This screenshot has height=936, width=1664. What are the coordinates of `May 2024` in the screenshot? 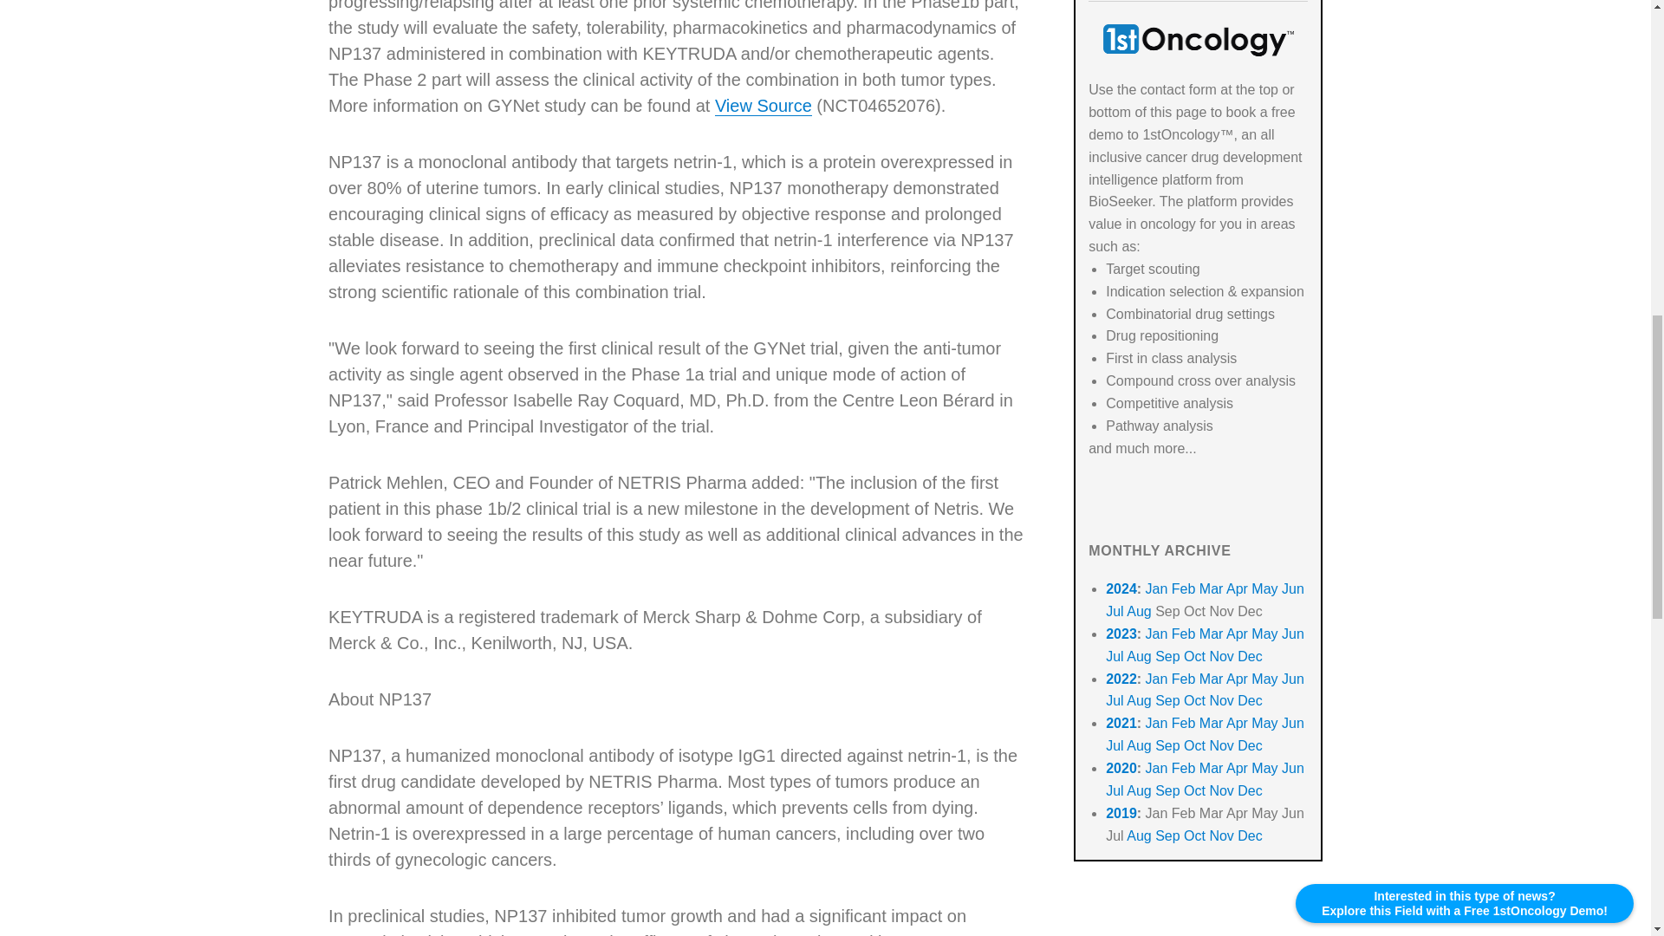 It's located at (1264, 588).